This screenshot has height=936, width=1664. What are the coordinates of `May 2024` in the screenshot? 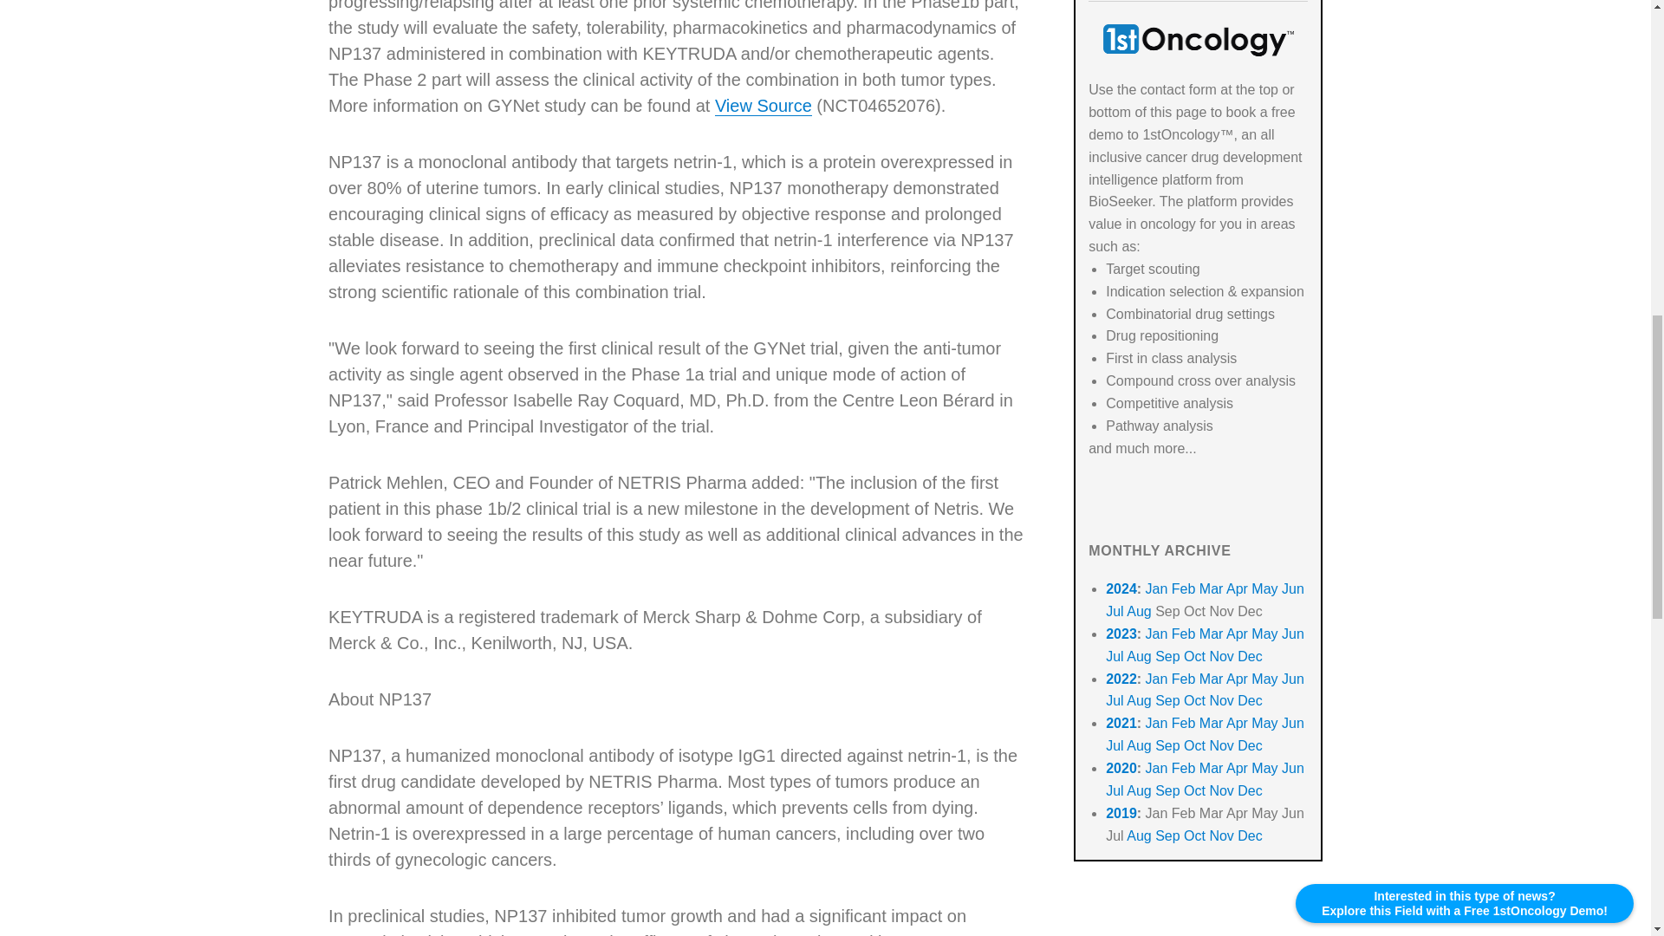 It's located at (1264, 588).